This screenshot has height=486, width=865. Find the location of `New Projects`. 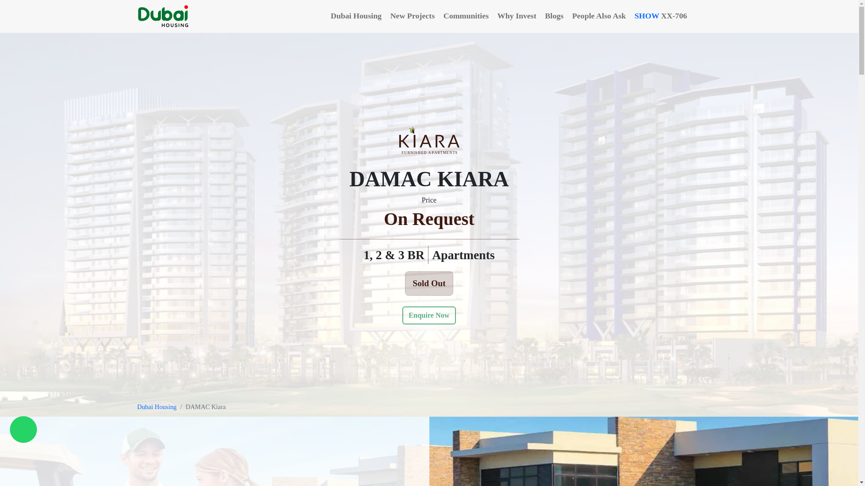

New Projects is located at coordinates (413, 17).